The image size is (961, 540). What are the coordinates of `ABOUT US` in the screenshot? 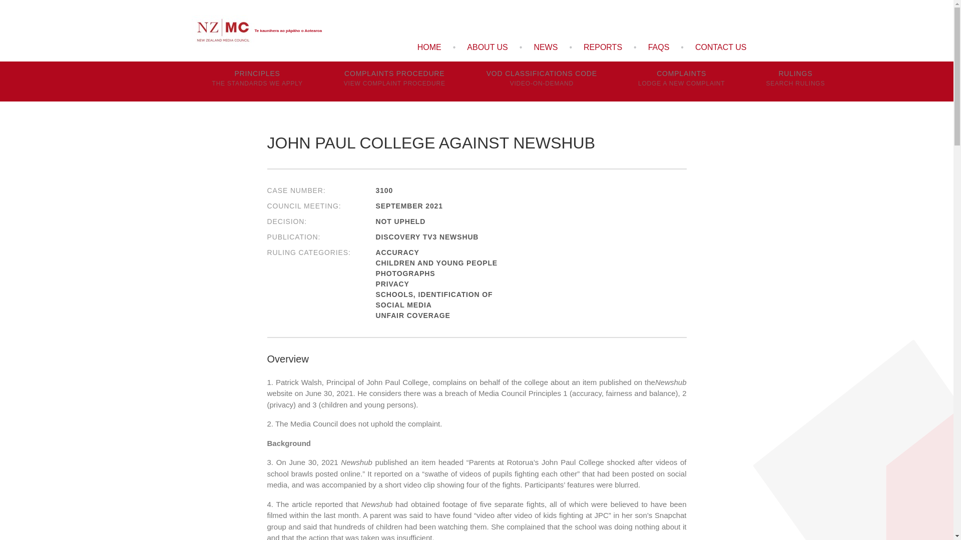 It's located at (487, 47).